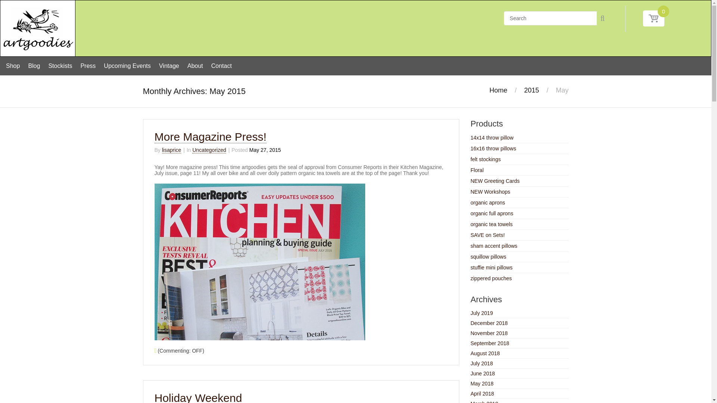 The width and height of the screenshot is (717, 403). Describe the element at coordinates (171, 150) in the screenshot. I see `View all posts by lisaprice` at that location.